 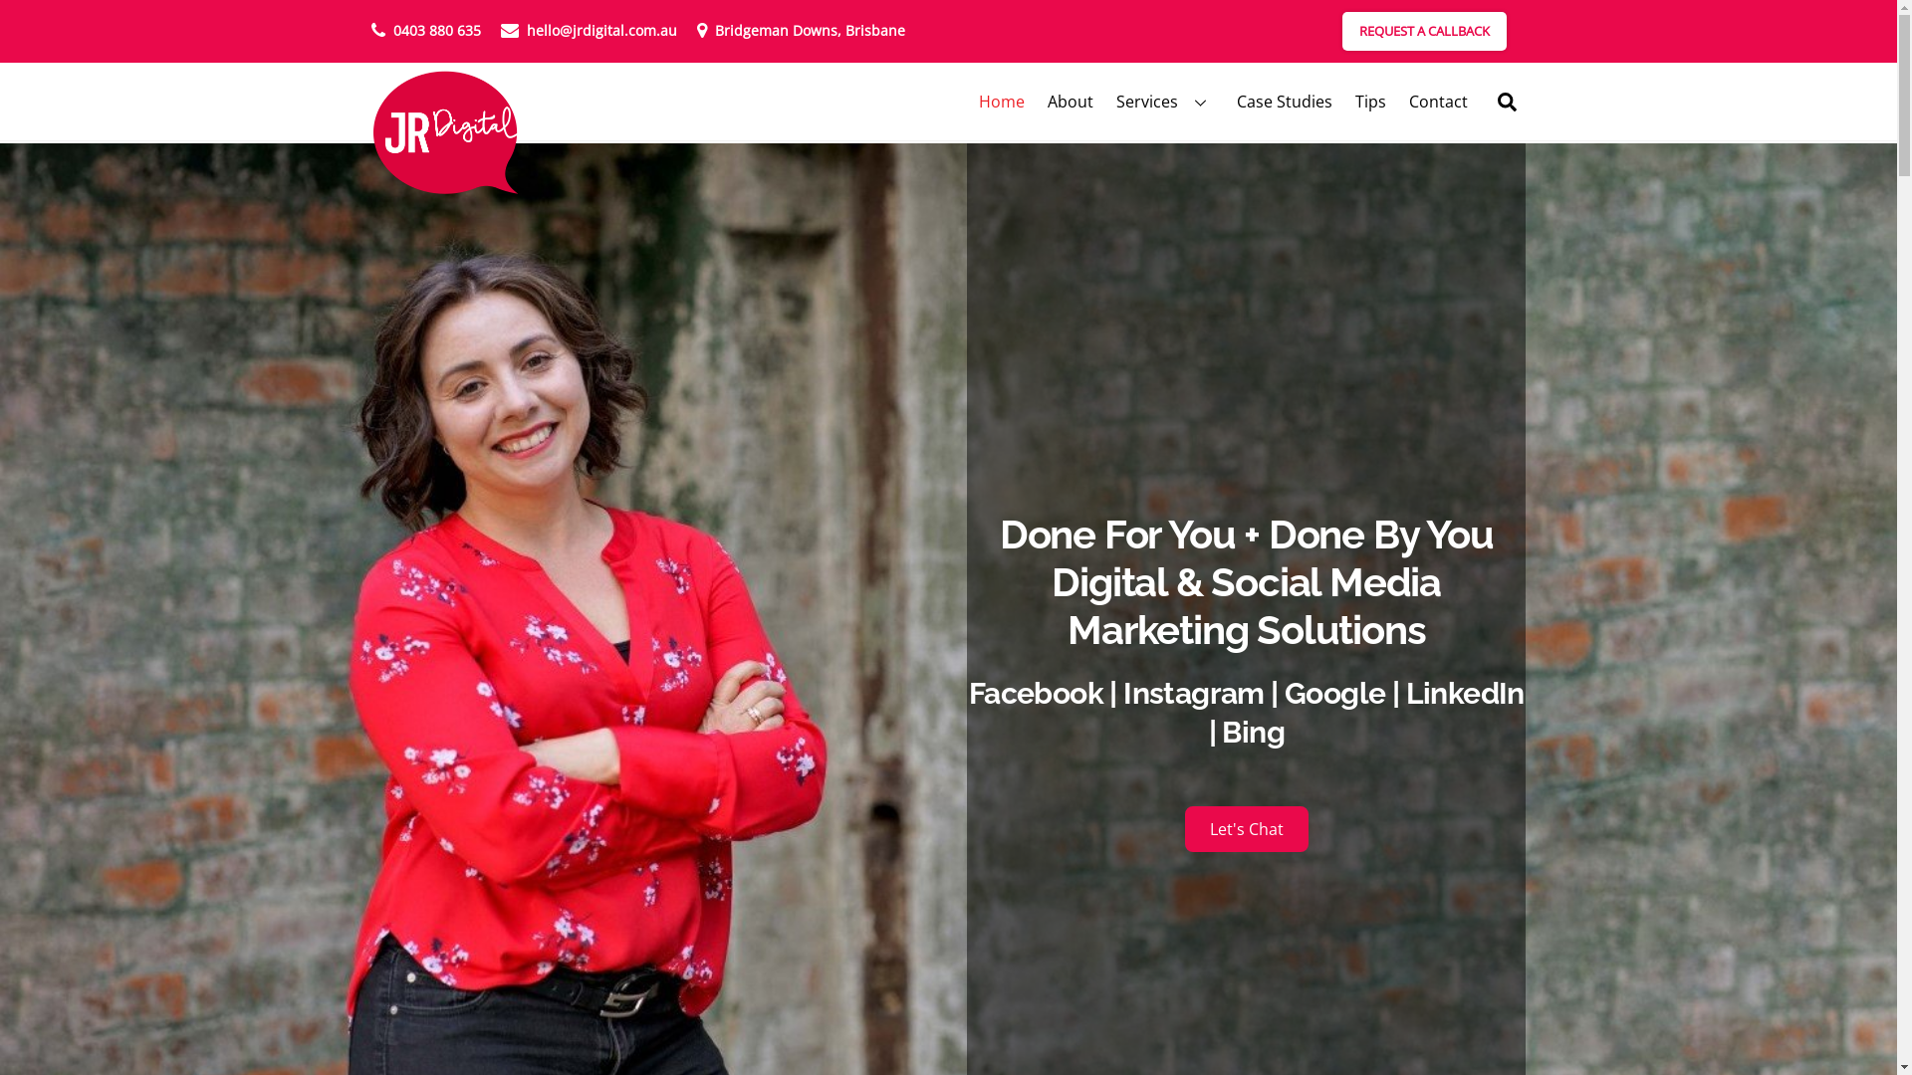 What do you see at coordinates (1438, 102) in the screenshot?
I see `Contact` at bounding box center [1438, 102].